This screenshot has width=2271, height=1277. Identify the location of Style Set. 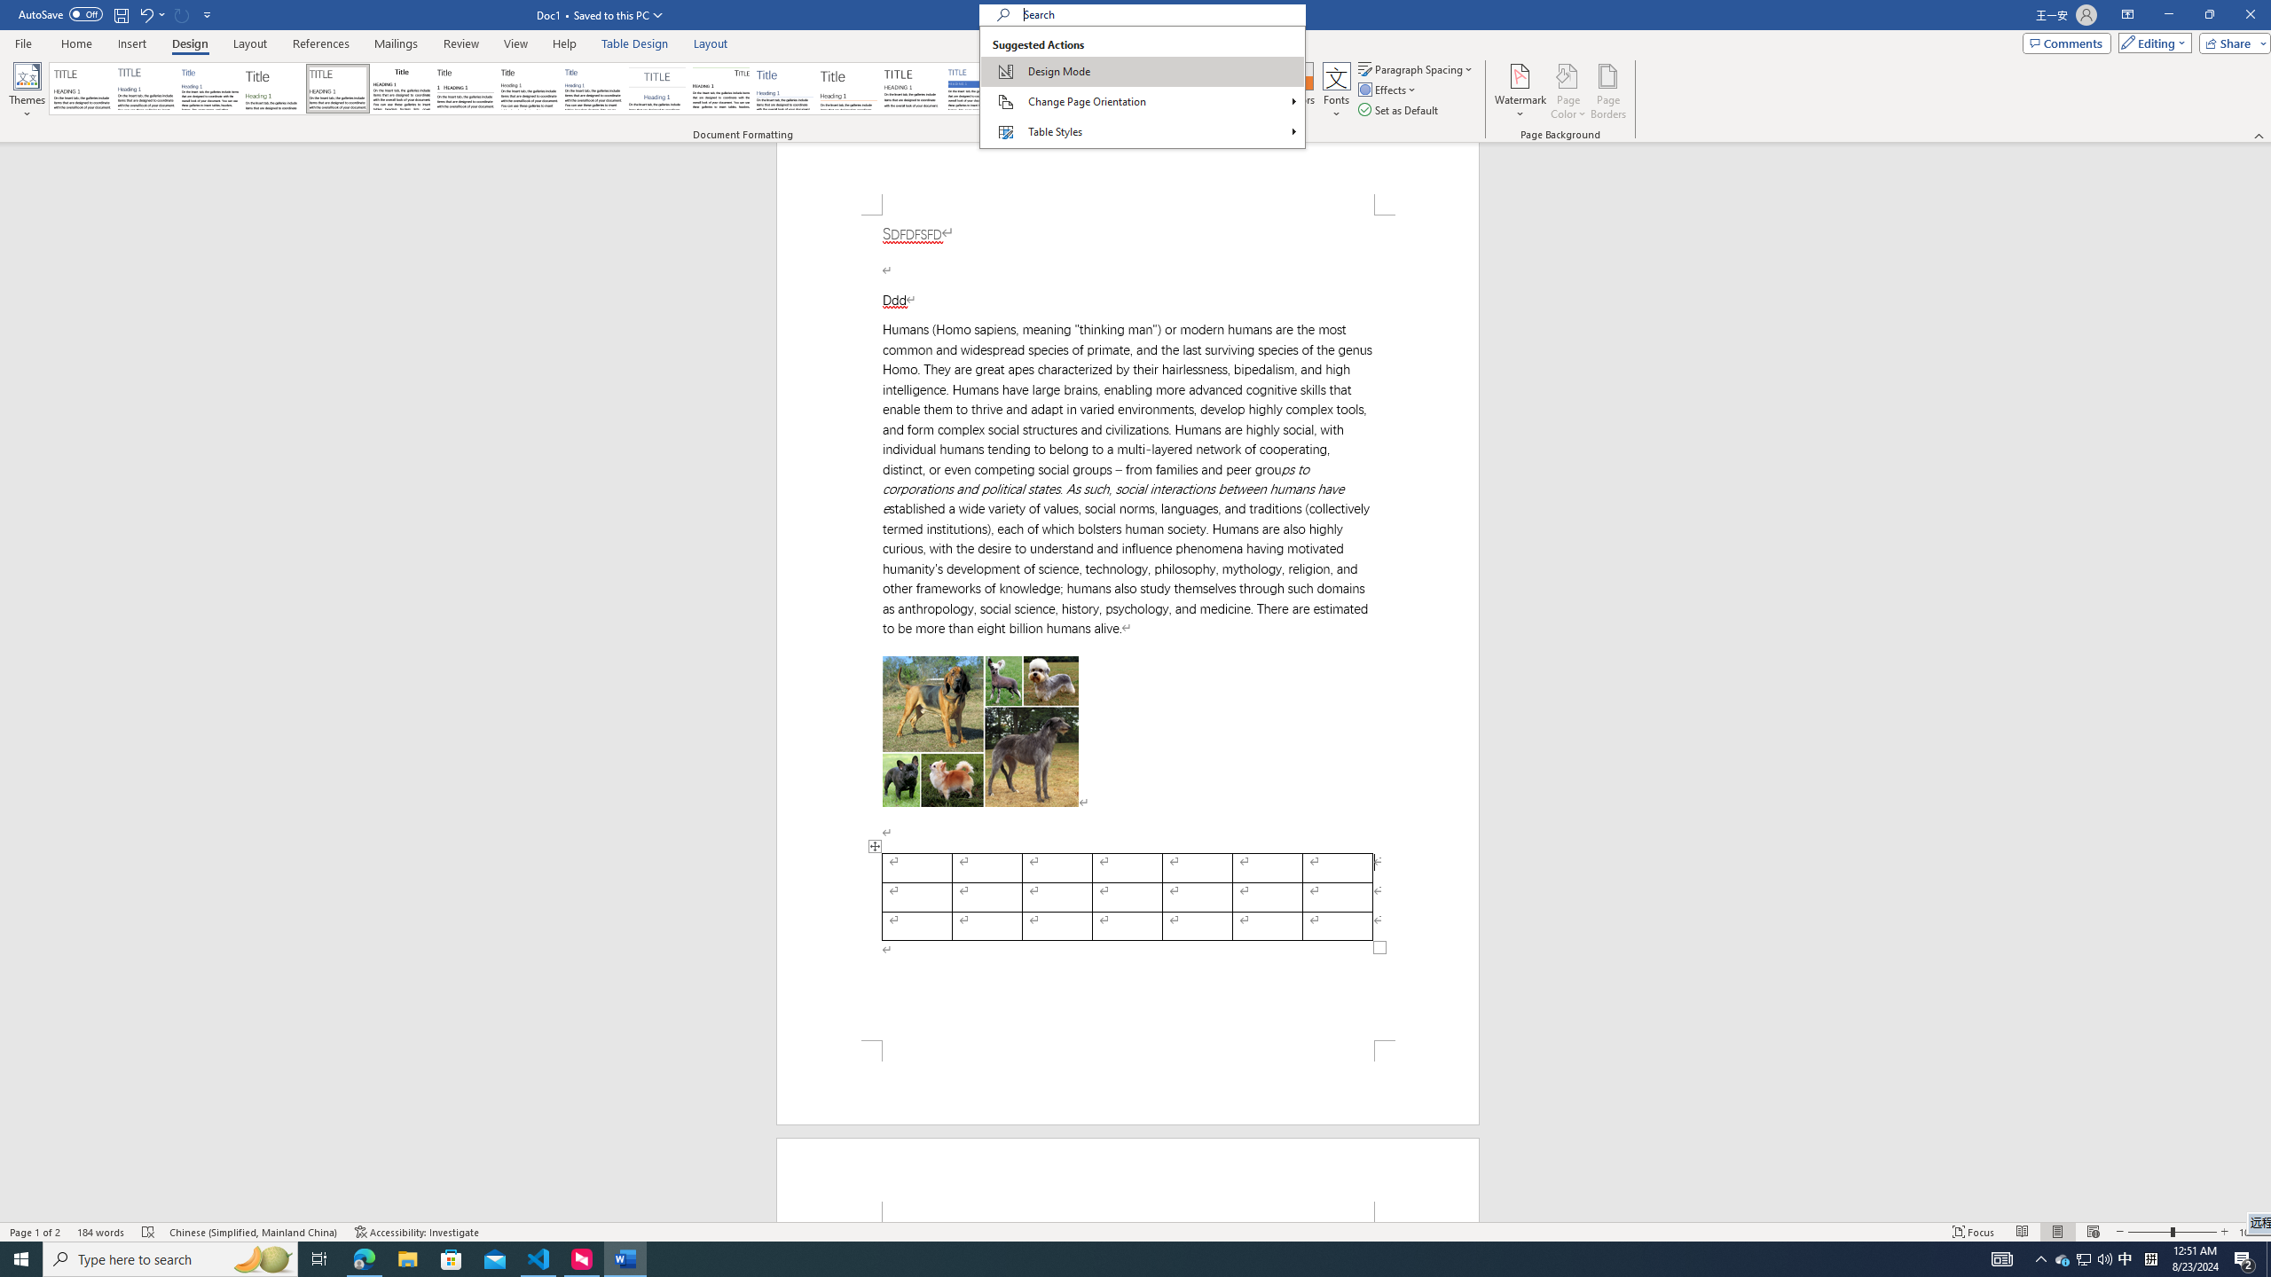
(1271, 106).